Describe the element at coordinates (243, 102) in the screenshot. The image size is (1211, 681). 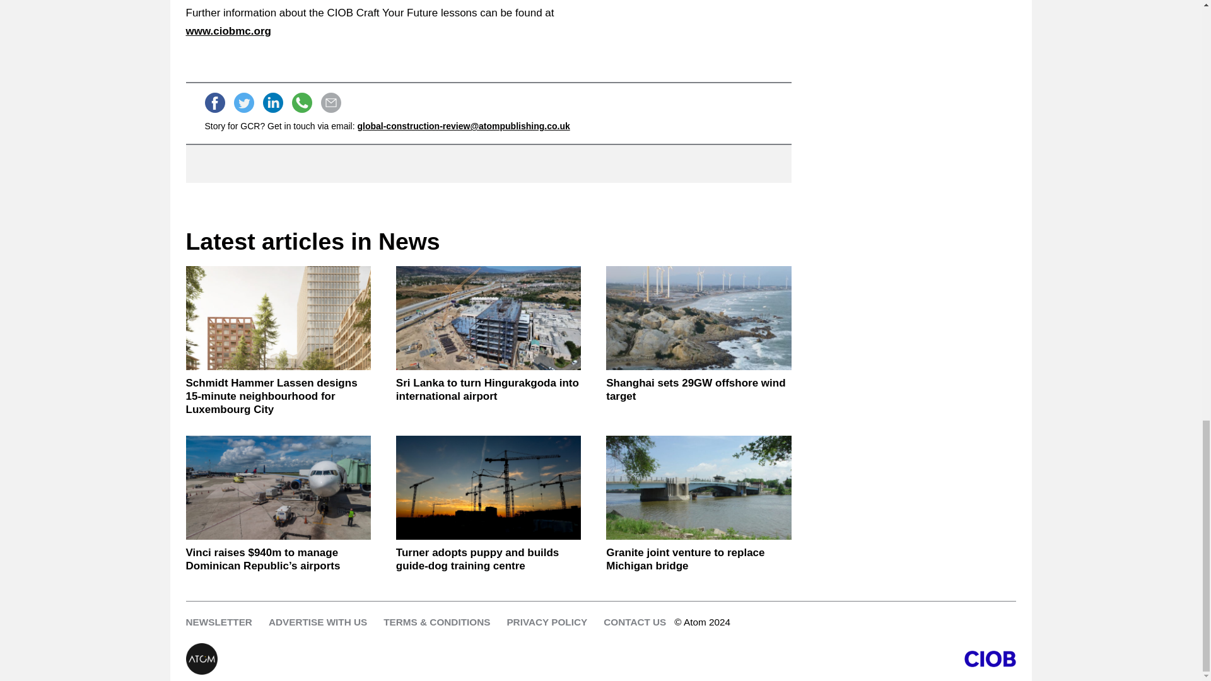
I see `Tweet` at that location.